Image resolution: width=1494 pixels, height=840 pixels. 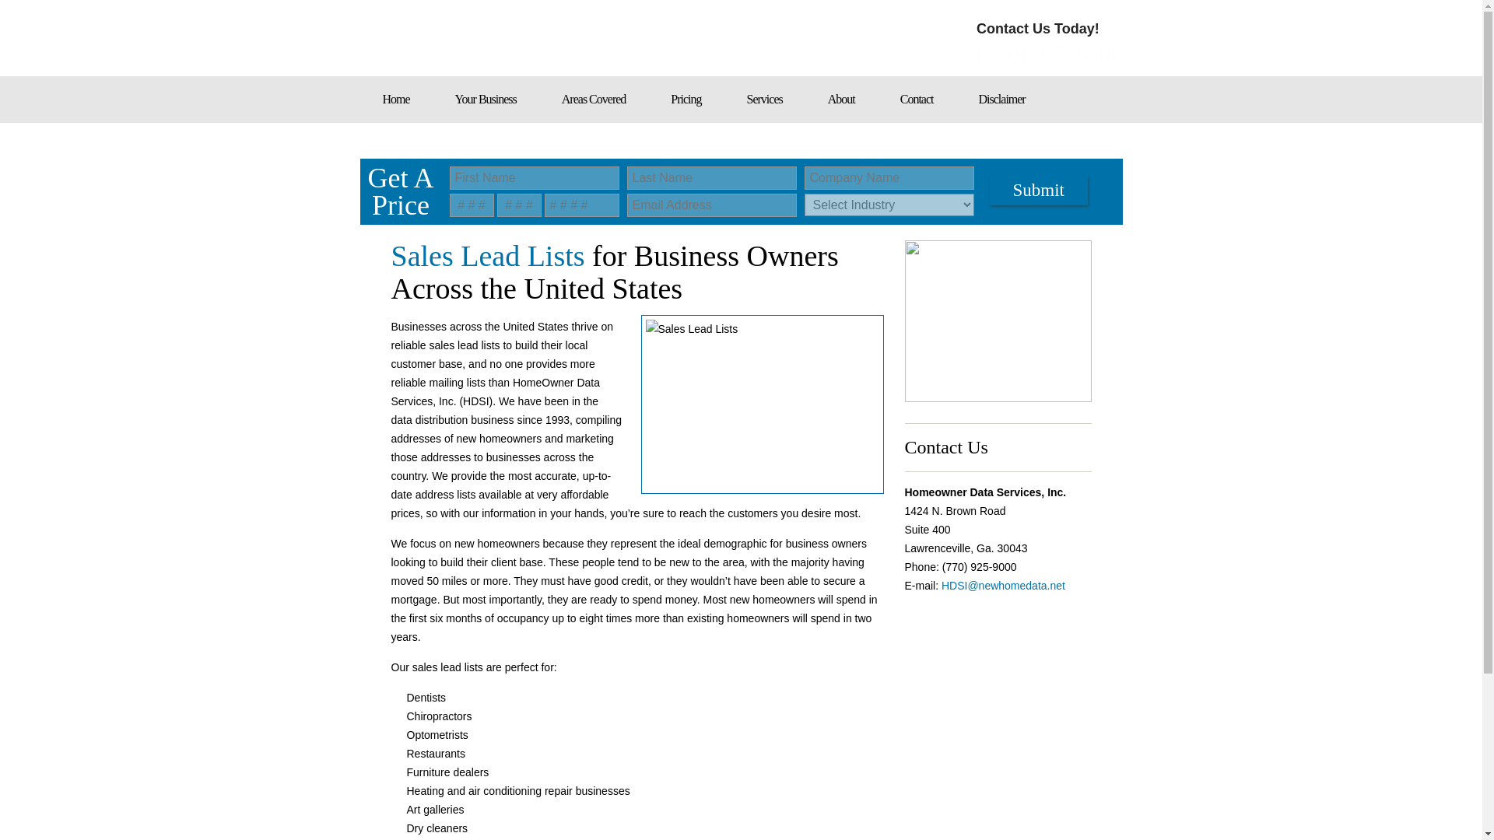 What do you see at coordinates (395, 100) in the screenshot?
I see `Home` at bounding box center [395, 100].